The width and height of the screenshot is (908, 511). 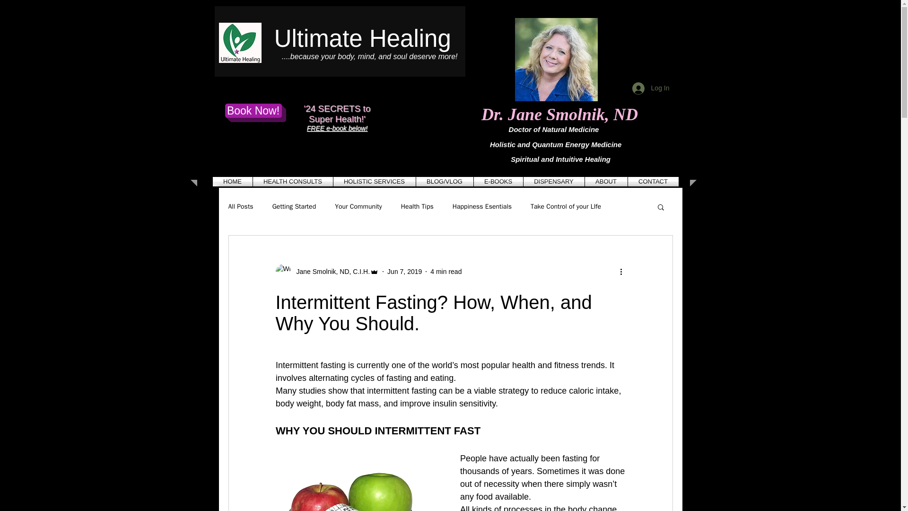 What do you see at coordinates (653, 182) in the screenshot?
I see `CONTACT` at bounding box center [653, 182].